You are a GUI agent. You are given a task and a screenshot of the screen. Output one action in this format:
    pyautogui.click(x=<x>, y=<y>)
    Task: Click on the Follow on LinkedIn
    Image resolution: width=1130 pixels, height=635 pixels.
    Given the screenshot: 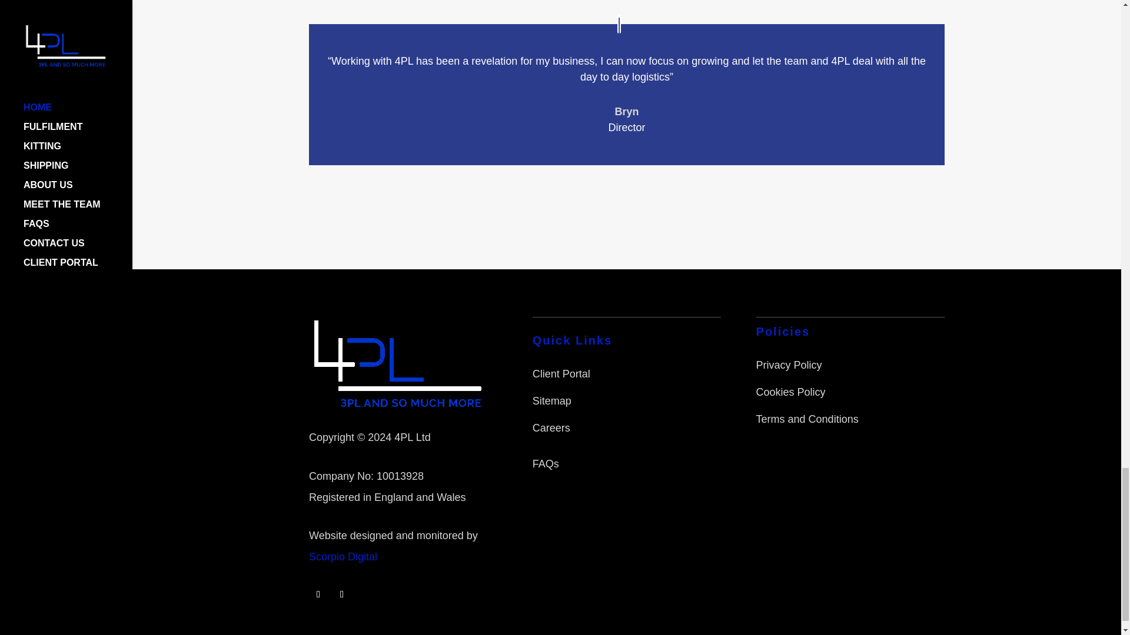 What is the action you would take?
    pyautogui.click(x=318, y=594)
    